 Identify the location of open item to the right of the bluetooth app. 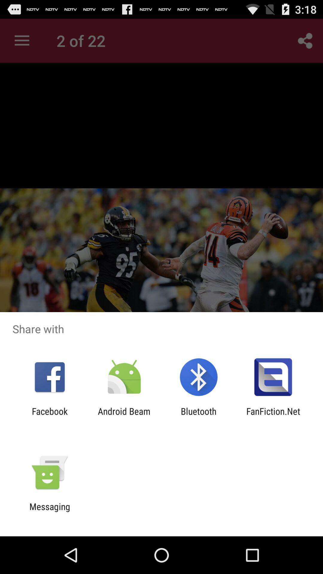
(273, 416).